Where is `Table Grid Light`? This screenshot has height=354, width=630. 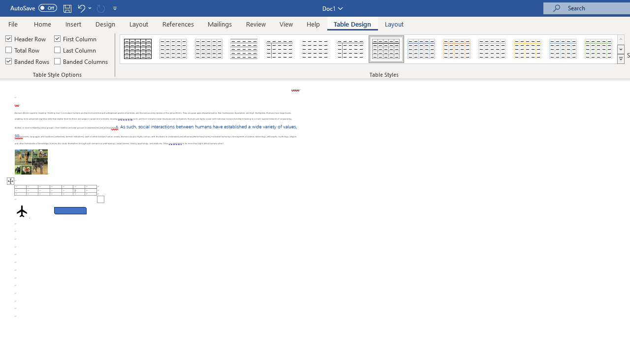 Table Grid Light is located at coordinates (174, 49).